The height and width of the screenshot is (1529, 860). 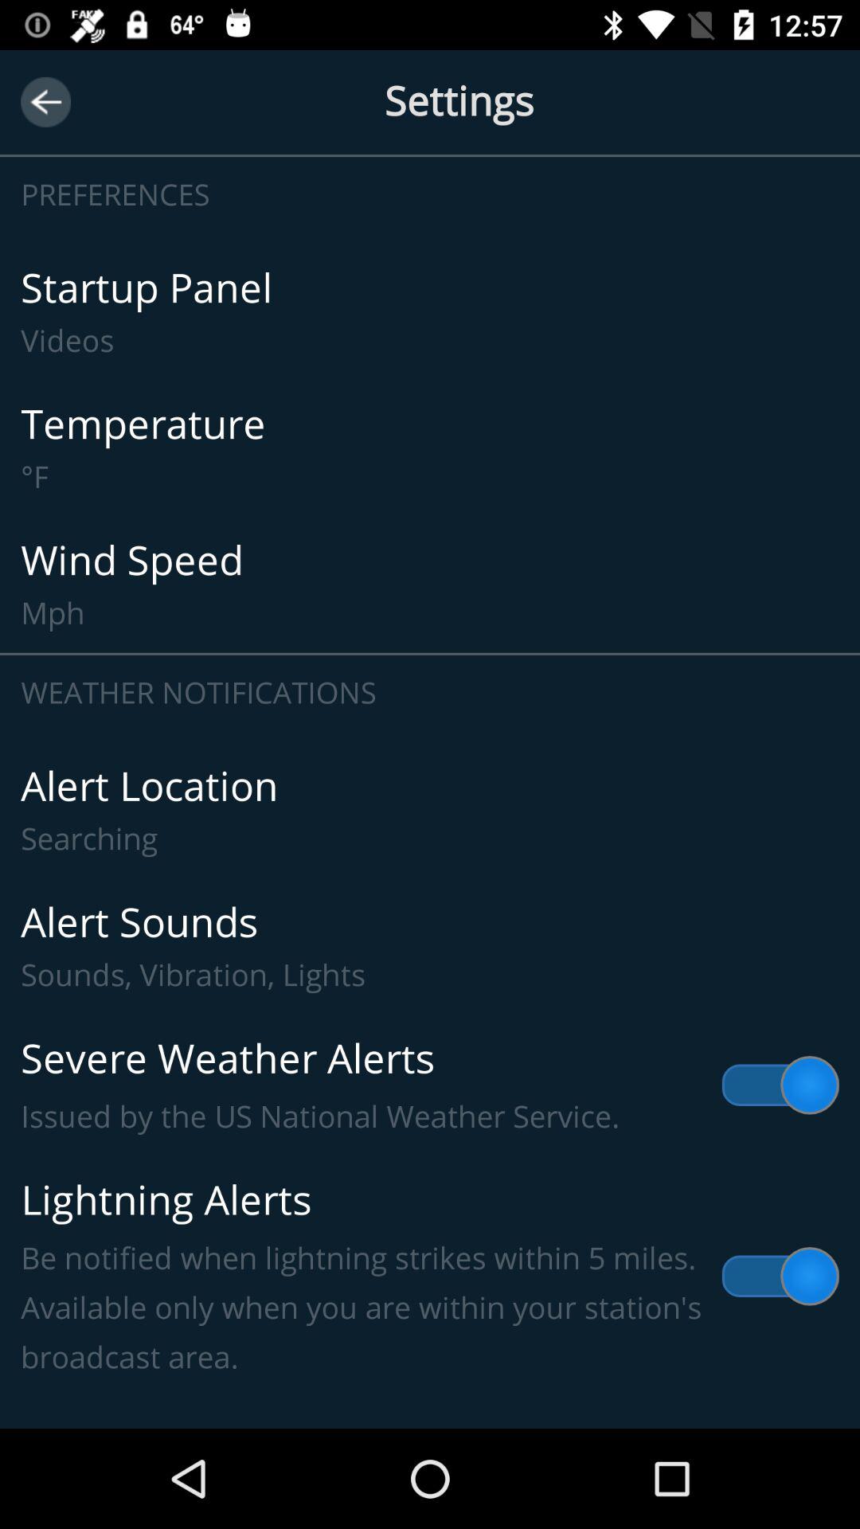 What do you see at coordinates (430, 312) in the screenshot?
I see `turn on startup panel
videos item` at bounding box center [430, 312].